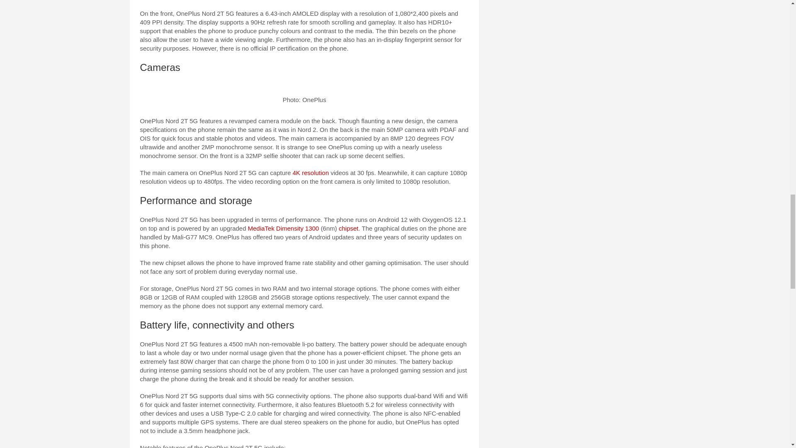 The image size is (796, 448). Describe the element at coordinates (349, 228) in the screenshot. I see `chipset` at that location.